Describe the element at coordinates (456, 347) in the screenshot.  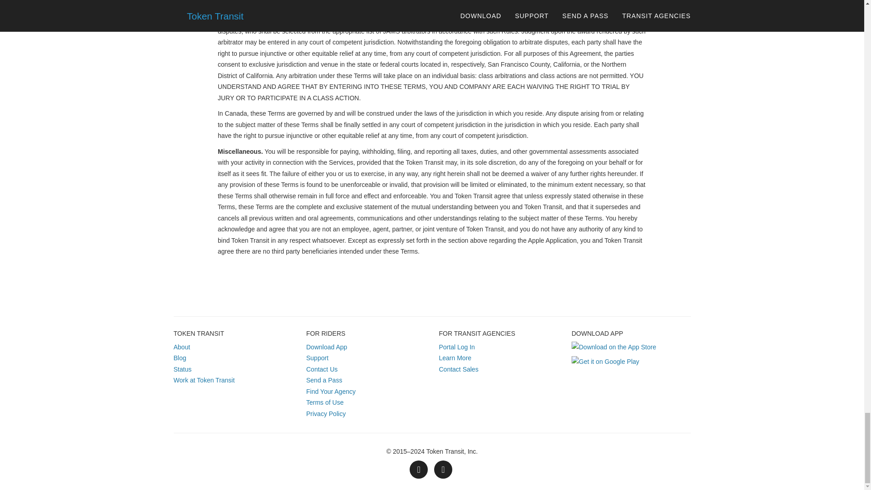
I see `Portal Log In` at that location.